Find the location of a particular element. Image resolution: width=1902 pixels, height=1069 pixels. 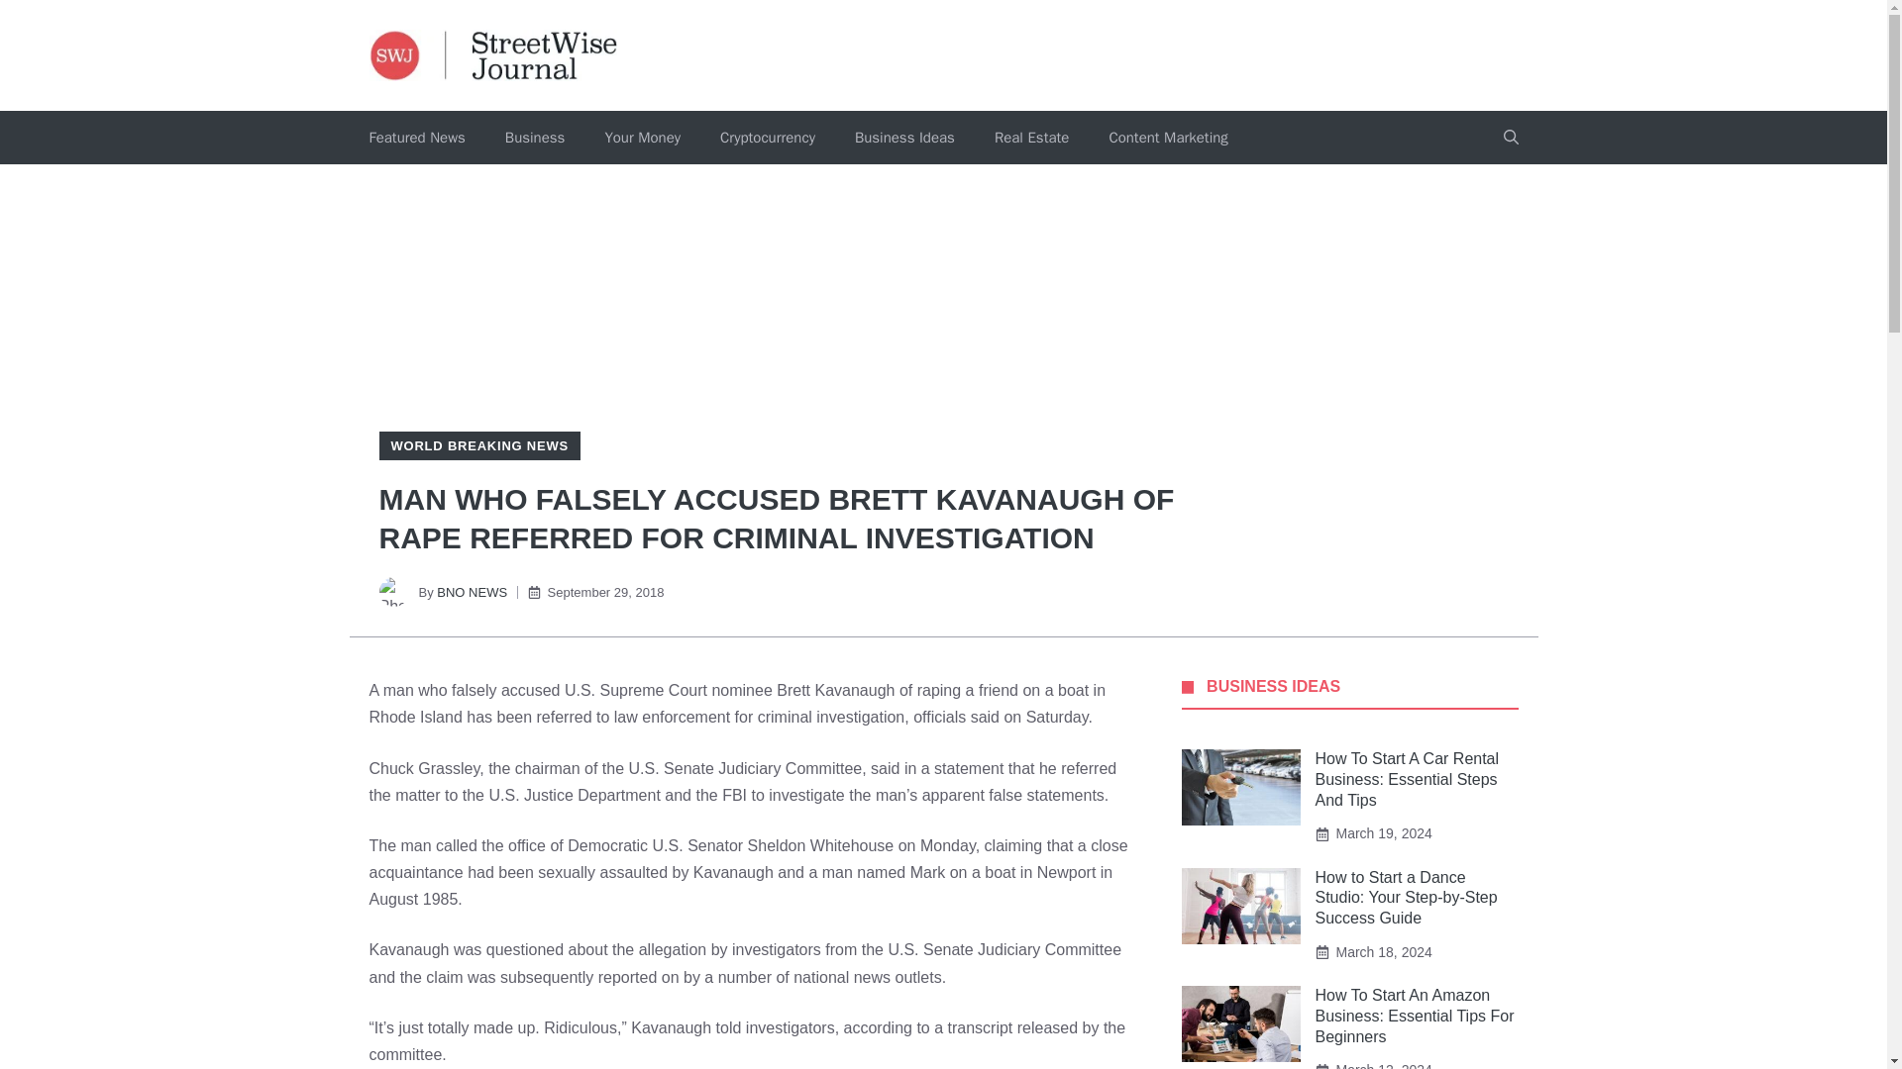

Real Estate is located at coordinates (1030, 138).